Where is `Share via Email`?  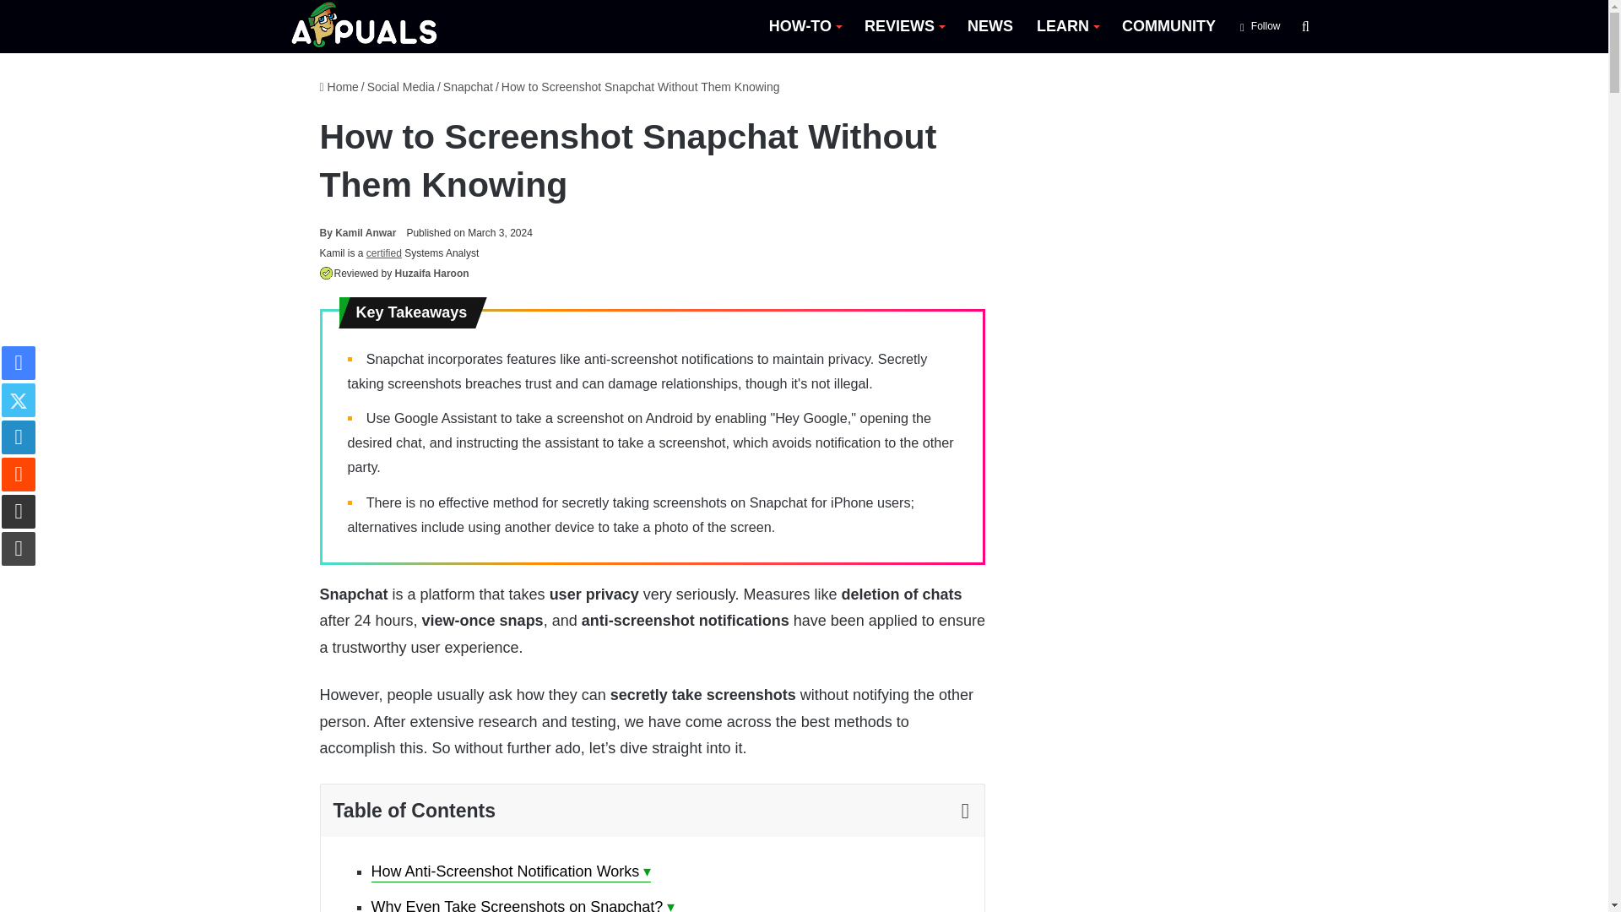 Share via Email is located at coordinates (19, 512).